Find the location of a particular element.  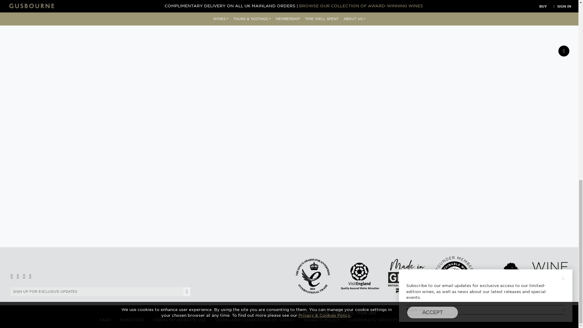

Wine Garden of England is located at coordinates (525, 276).